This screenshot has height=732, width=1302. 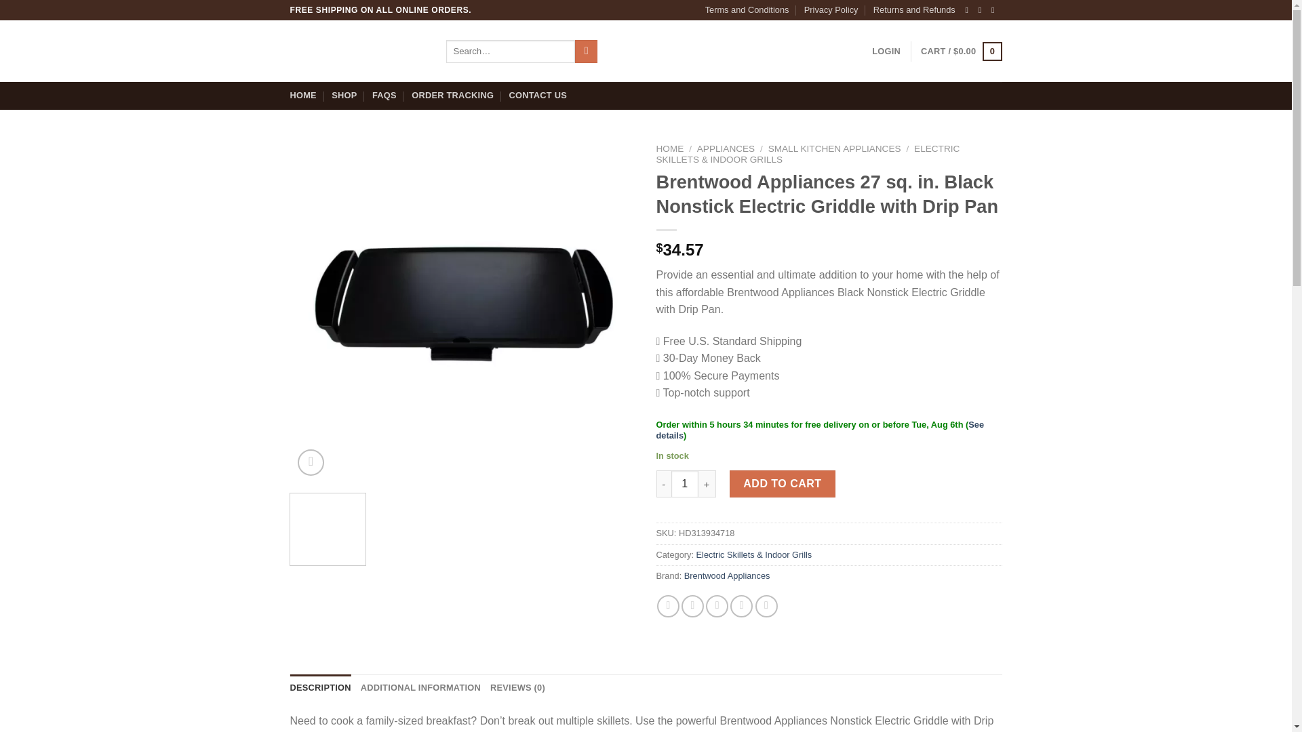 What do you see at coordinates (452, 95) in the screenshot?
I see `ORDER TRACKING` at bounding box center [452, 95].